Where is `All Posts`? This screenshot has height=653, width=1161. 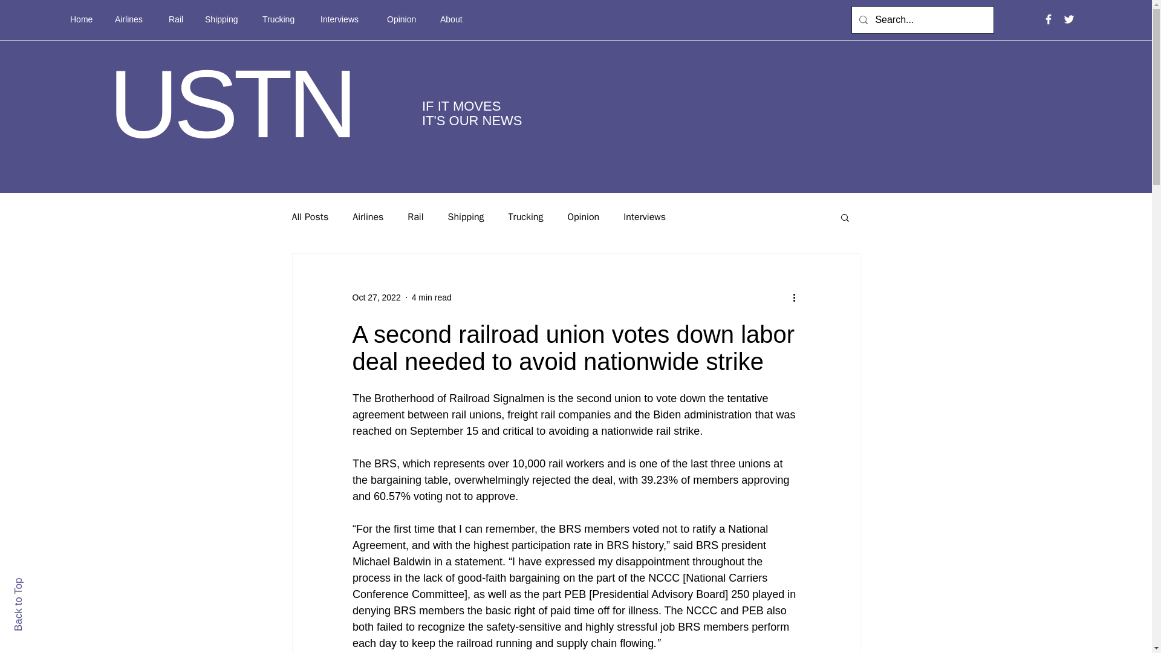
All Posts is located at coordinates (310, 216).